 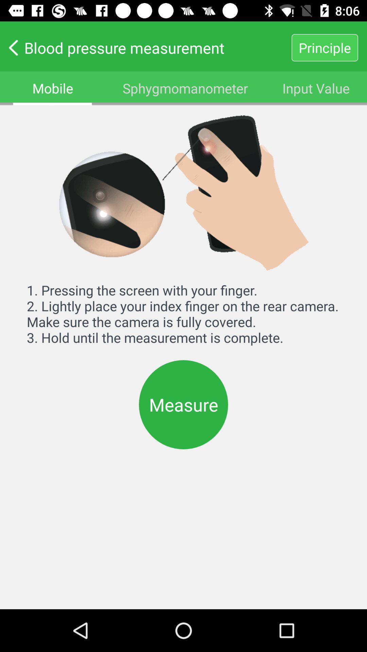 I want to click on launch the icon next to the sphygmomanometer, so click(x=316, y=88).